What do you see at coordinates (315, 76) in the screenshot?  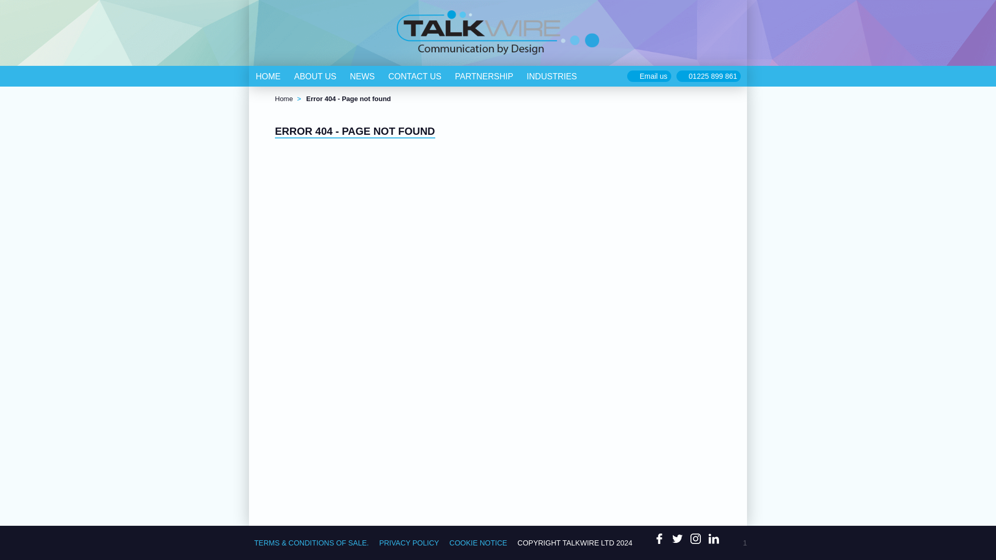 I see `ABOUT US` at bounding box center [315, 76].